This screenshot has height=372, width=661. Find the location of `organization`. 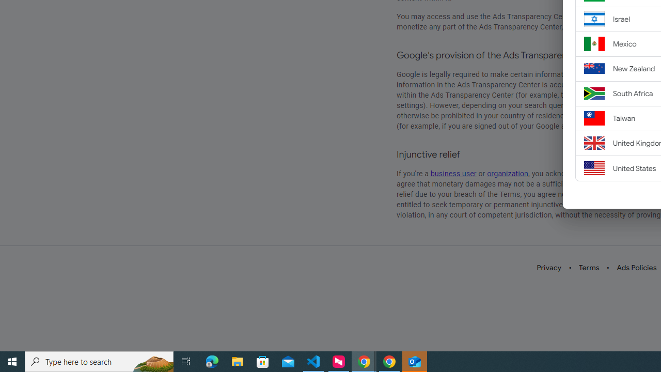

organization is located at coordinates (508, 174).